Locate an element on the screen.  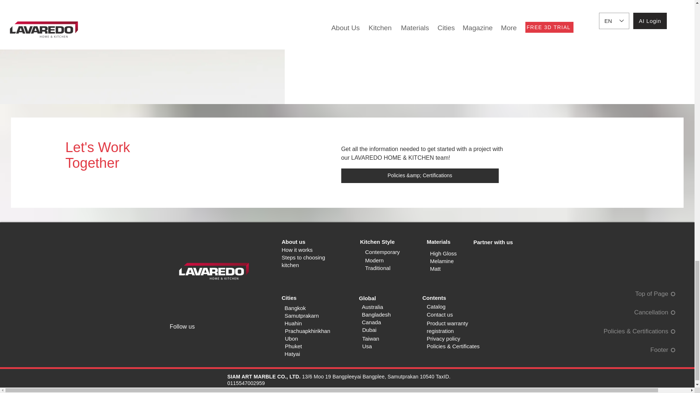
Steps to choosing kitchen is located at coordinates (303, 261).